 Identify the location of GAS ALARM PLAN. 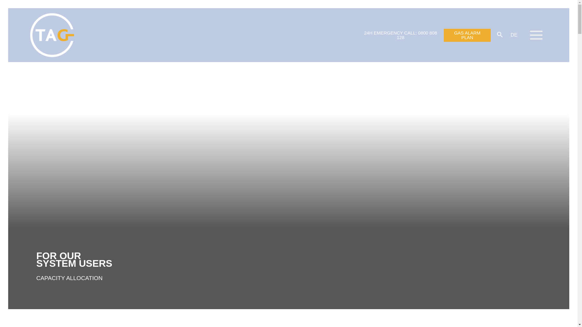
(467, 35).